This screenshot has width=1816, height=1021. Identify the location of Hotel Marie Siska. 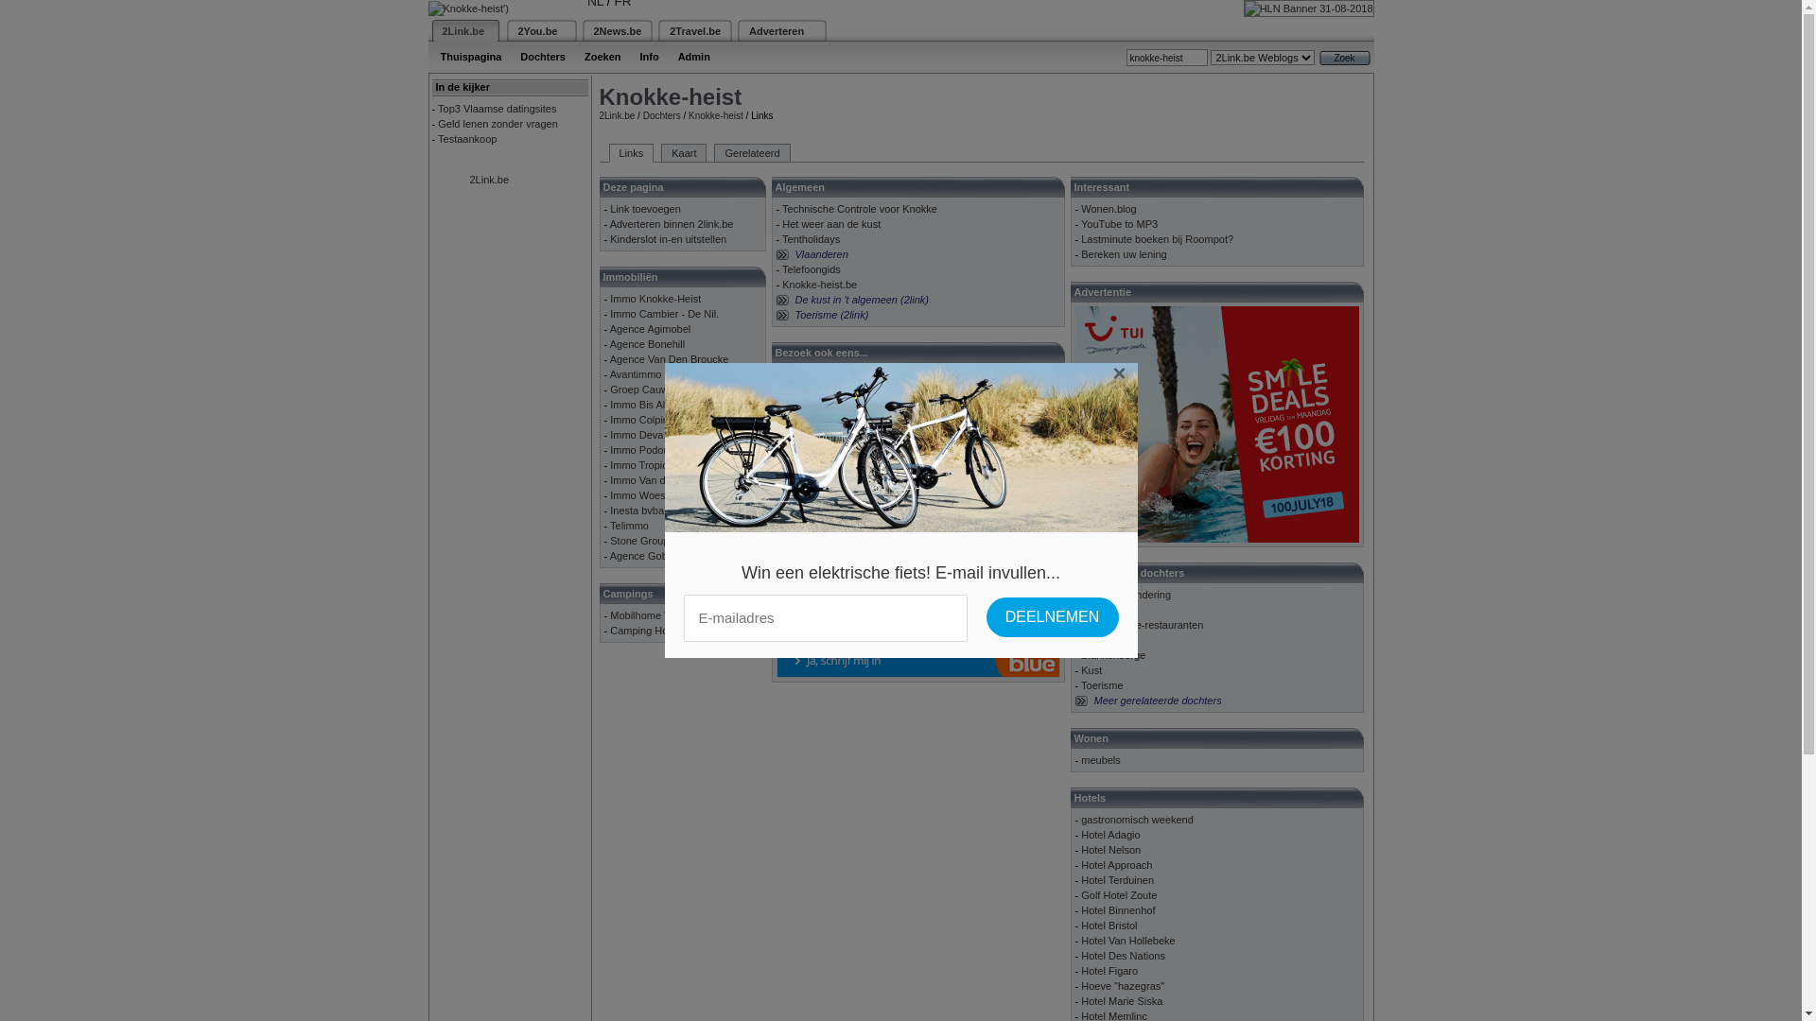
(1122, 1001).